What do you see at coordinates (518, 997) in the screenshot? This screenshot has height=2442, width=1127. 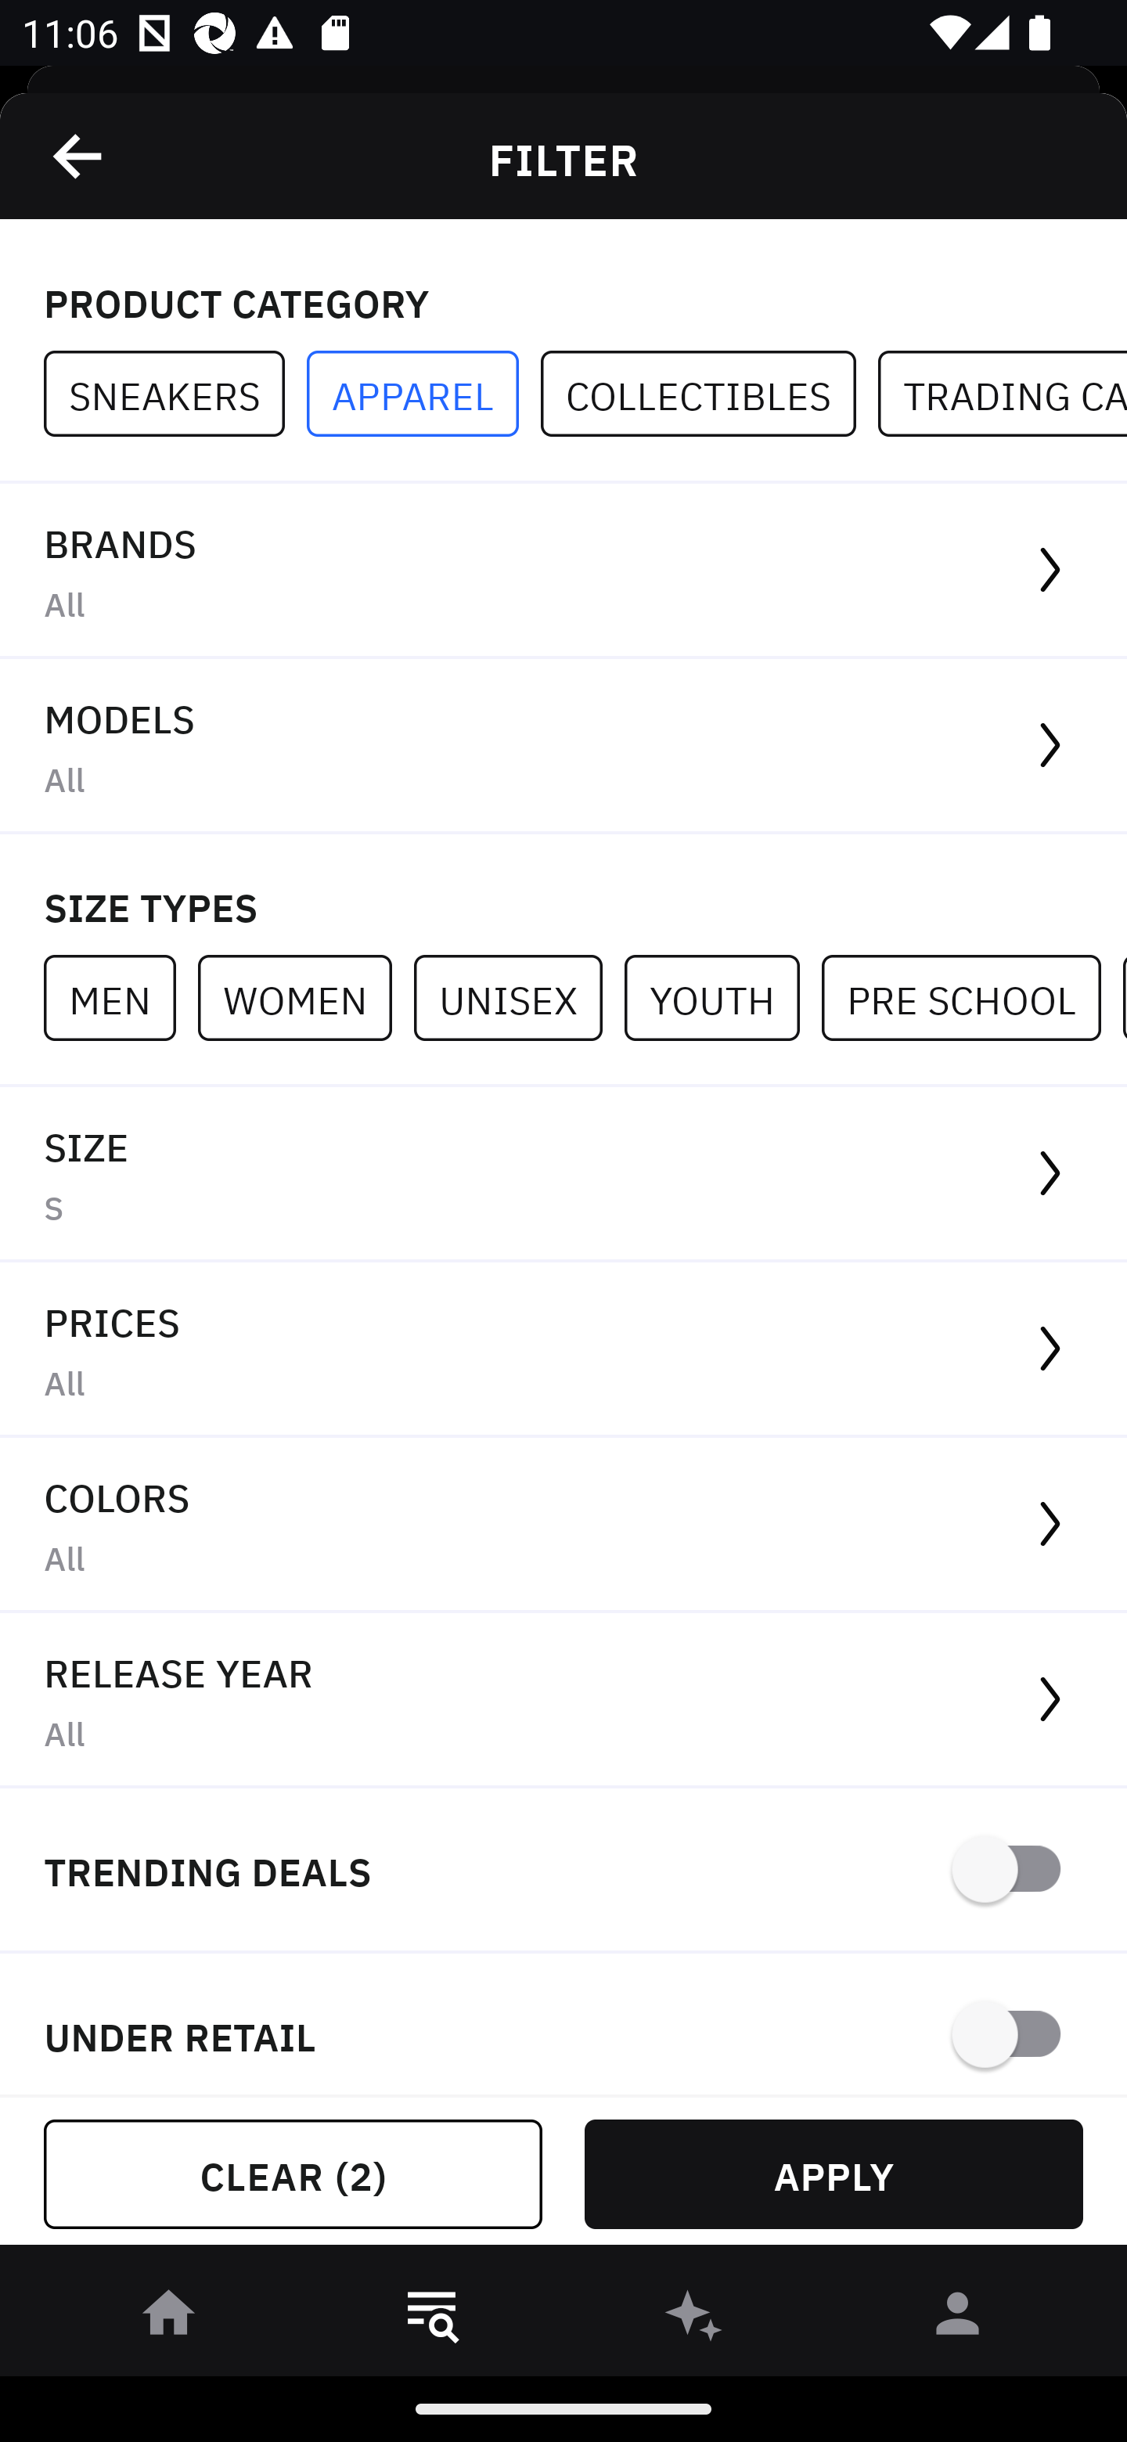 I see `UNISEX` at bounding box center [518, 997].